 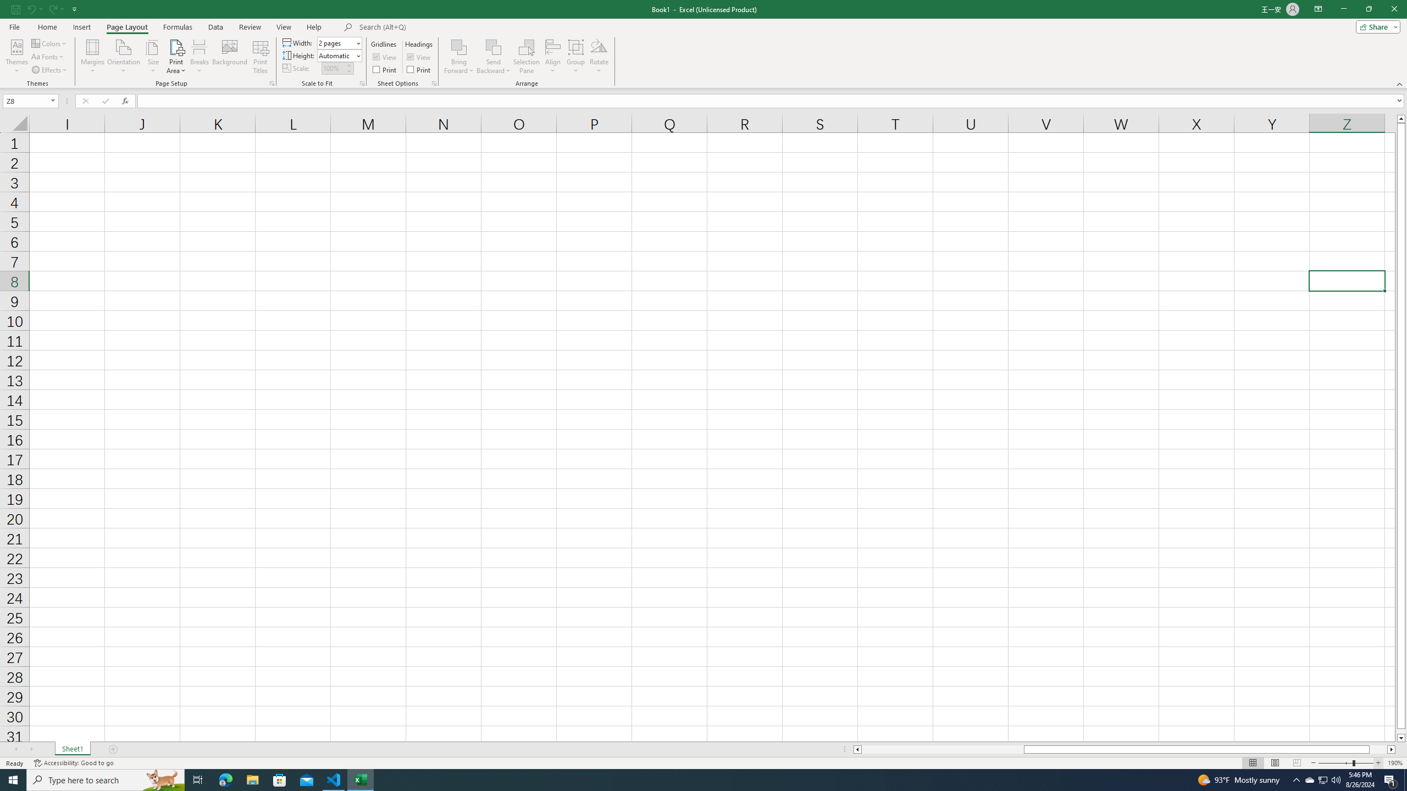 I want to click on Redo, so click(x=55, y=9).